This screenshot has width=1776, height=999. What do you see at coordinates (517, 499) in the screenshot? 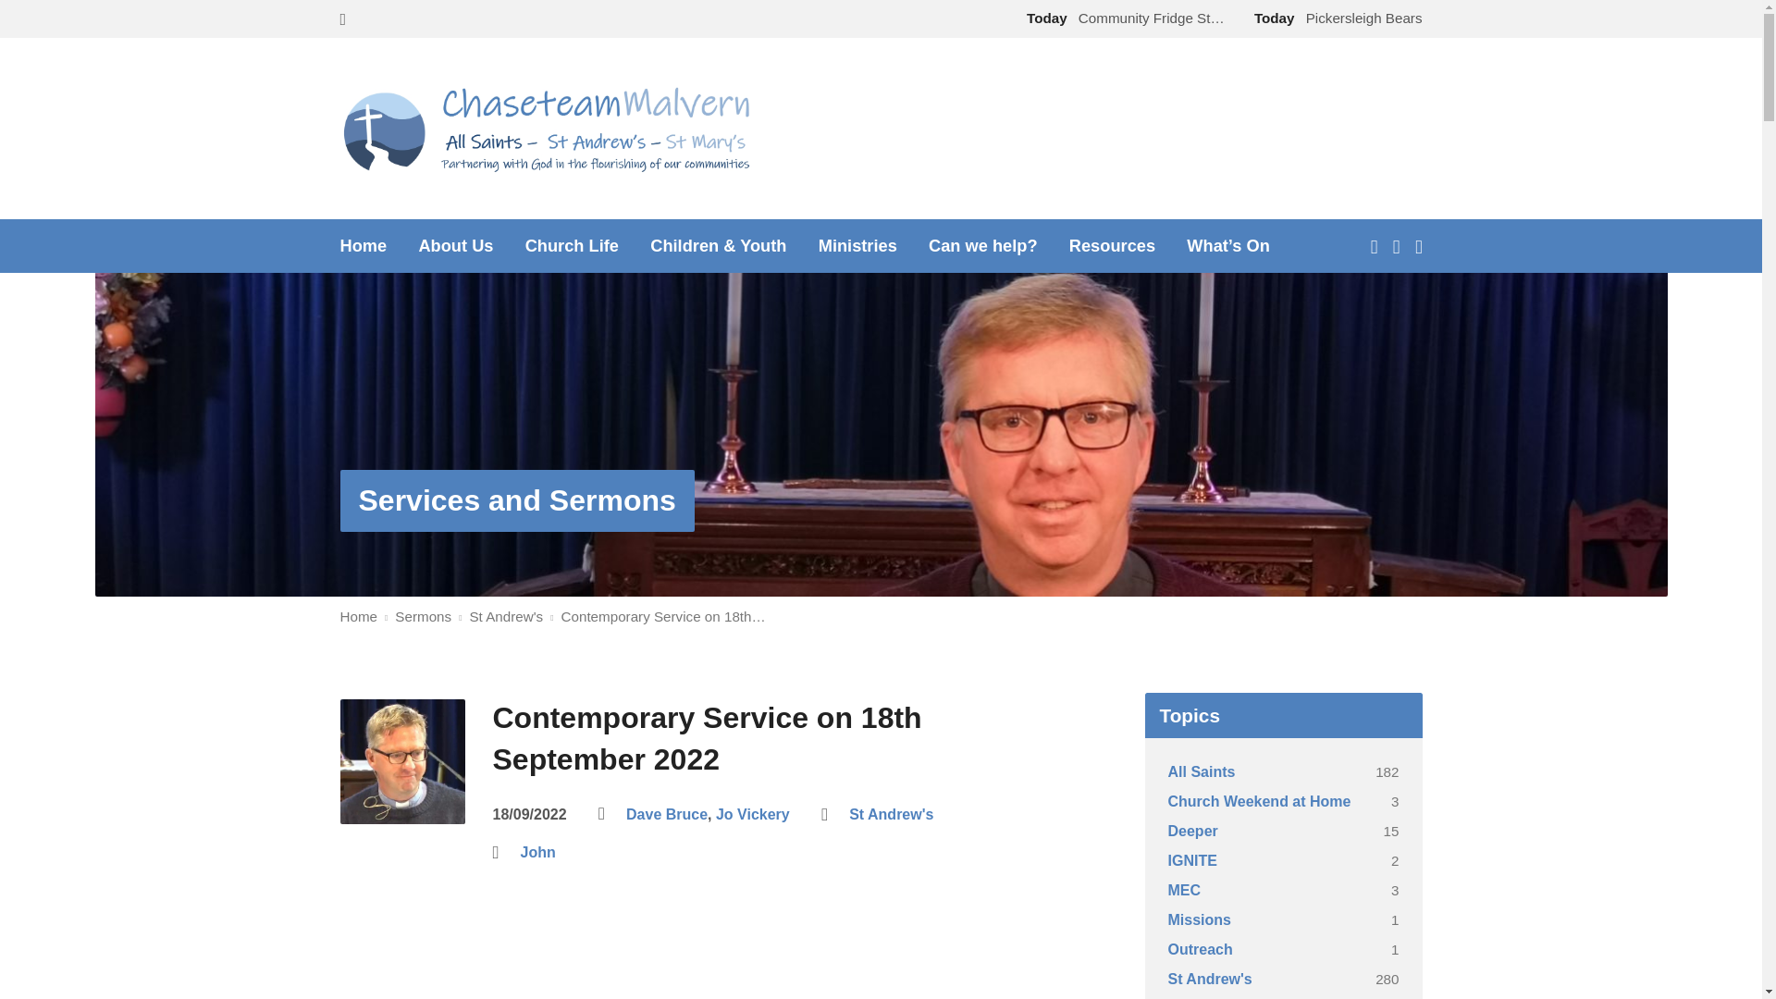
I see `Services and Sermons` at bounding box center [517, 499].